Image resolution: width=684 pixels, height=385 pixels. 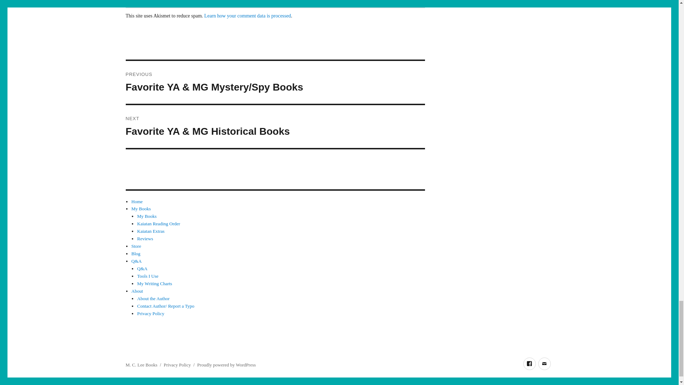 I want to click on My Books, so click(x=141, y=208).